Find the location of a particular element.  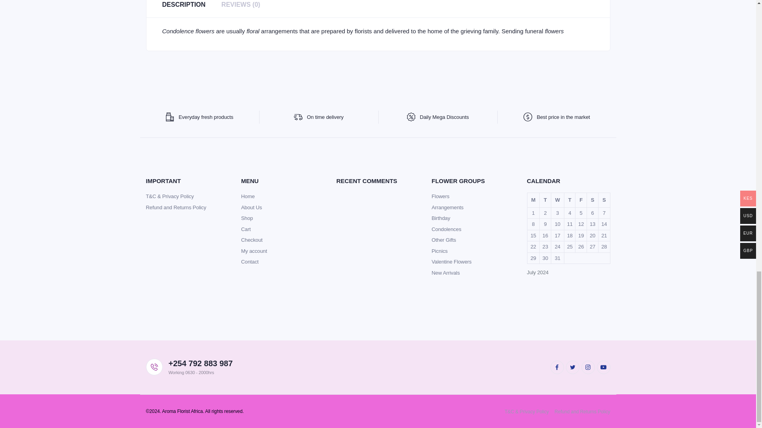

Tuesday is located at coordinates (545, 200).